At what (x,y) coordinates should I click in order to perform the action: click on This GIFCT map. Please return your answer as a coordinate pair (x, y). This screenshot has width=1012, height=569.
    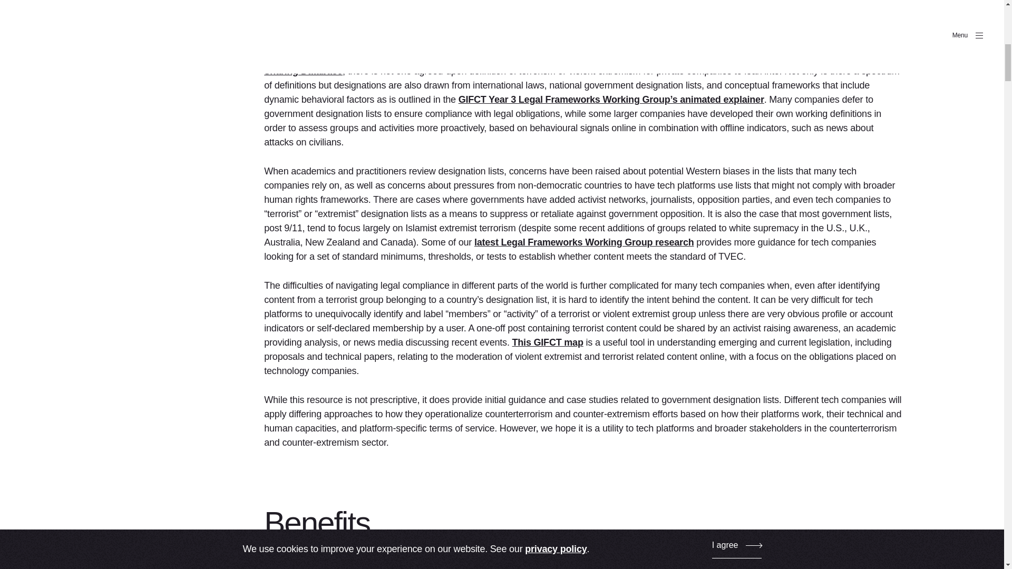
    Looking at the image, I should click on (548, 342).